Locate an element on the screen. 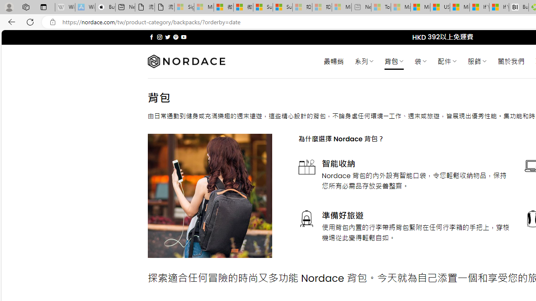 This screenshot has height=301, width=536. US Heat Deaths Soared To Record High Last Year is located at coordinates (440, 8).